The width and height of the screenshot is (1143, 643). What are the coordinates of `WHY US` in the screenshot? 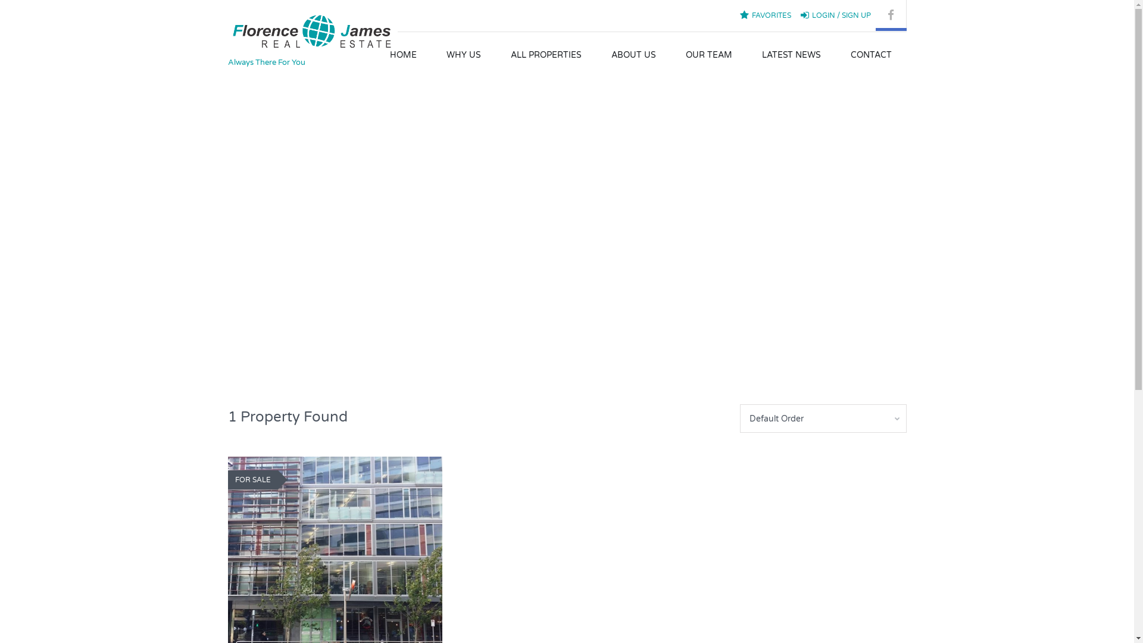 It's located at (463, 55).